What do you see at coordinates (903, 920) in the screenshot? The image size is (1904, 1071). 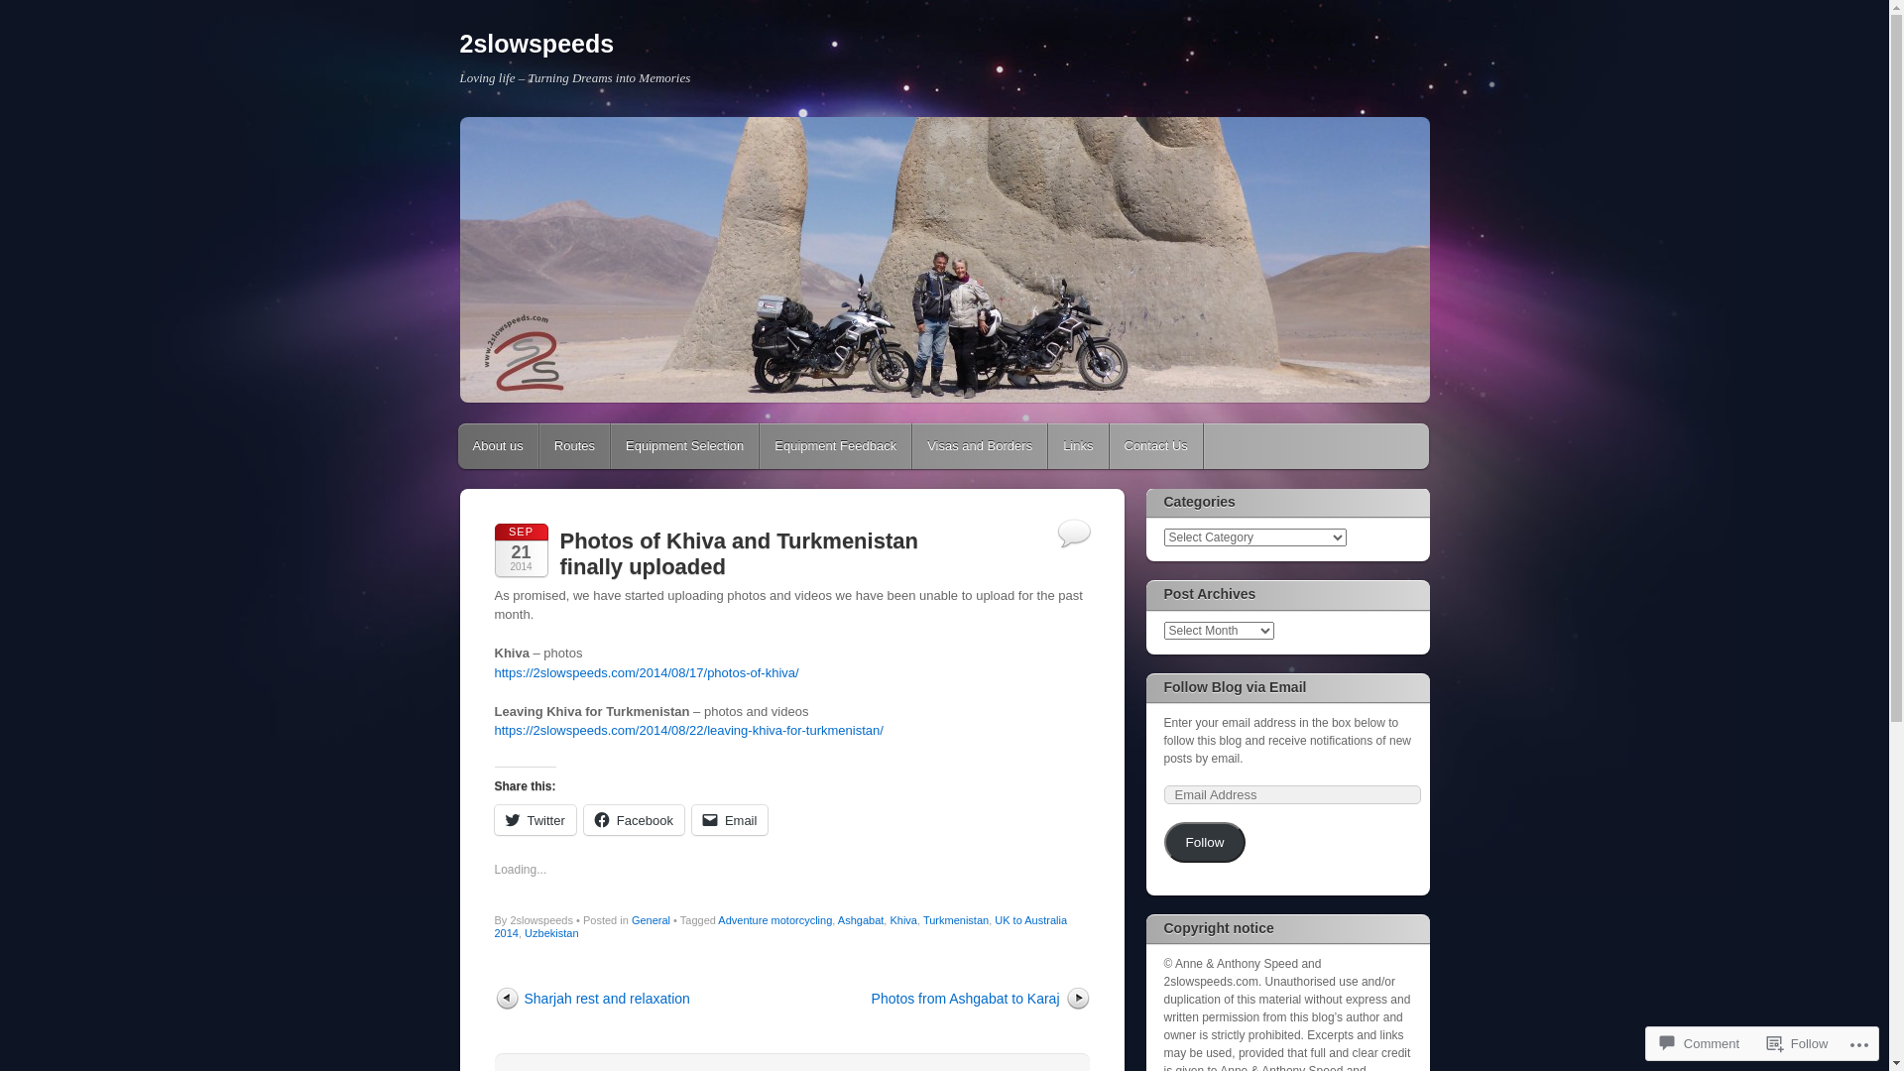 I see `Khiva` at bounding box center [903, 920].